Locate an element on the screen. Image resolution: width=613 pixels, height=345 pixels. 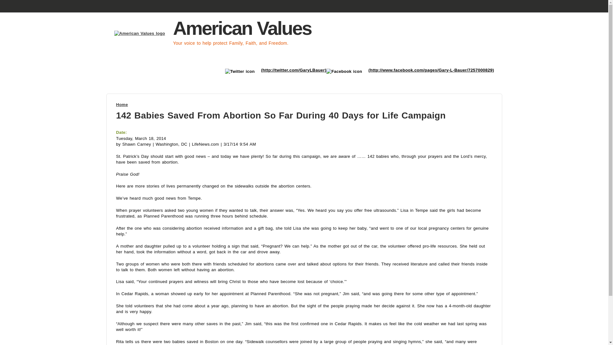
Home page is located at coordinates (141, 33).